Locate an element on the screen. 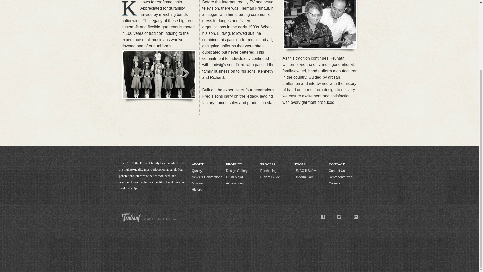 The image size is (483, 272). TOOLS is located at coordinates (310, 164).